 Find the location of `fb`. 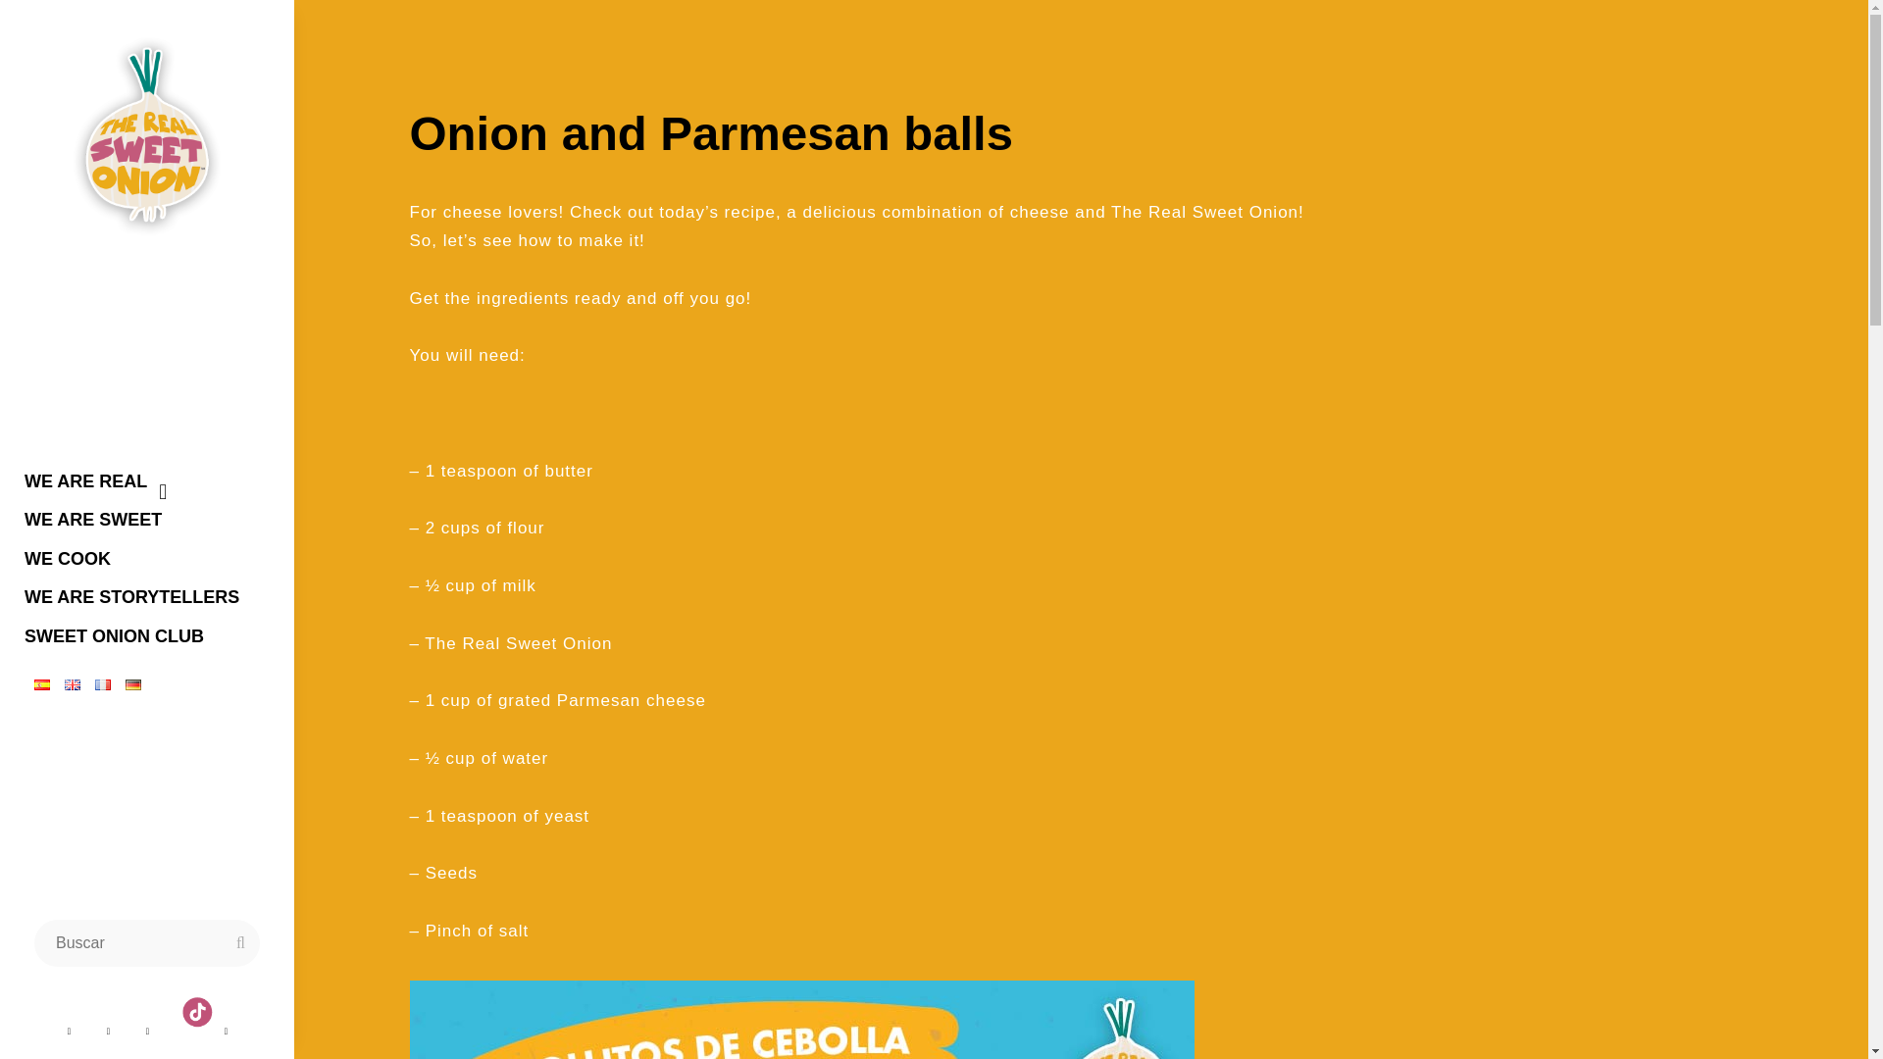

fb is located at coordinates (67, 1032).